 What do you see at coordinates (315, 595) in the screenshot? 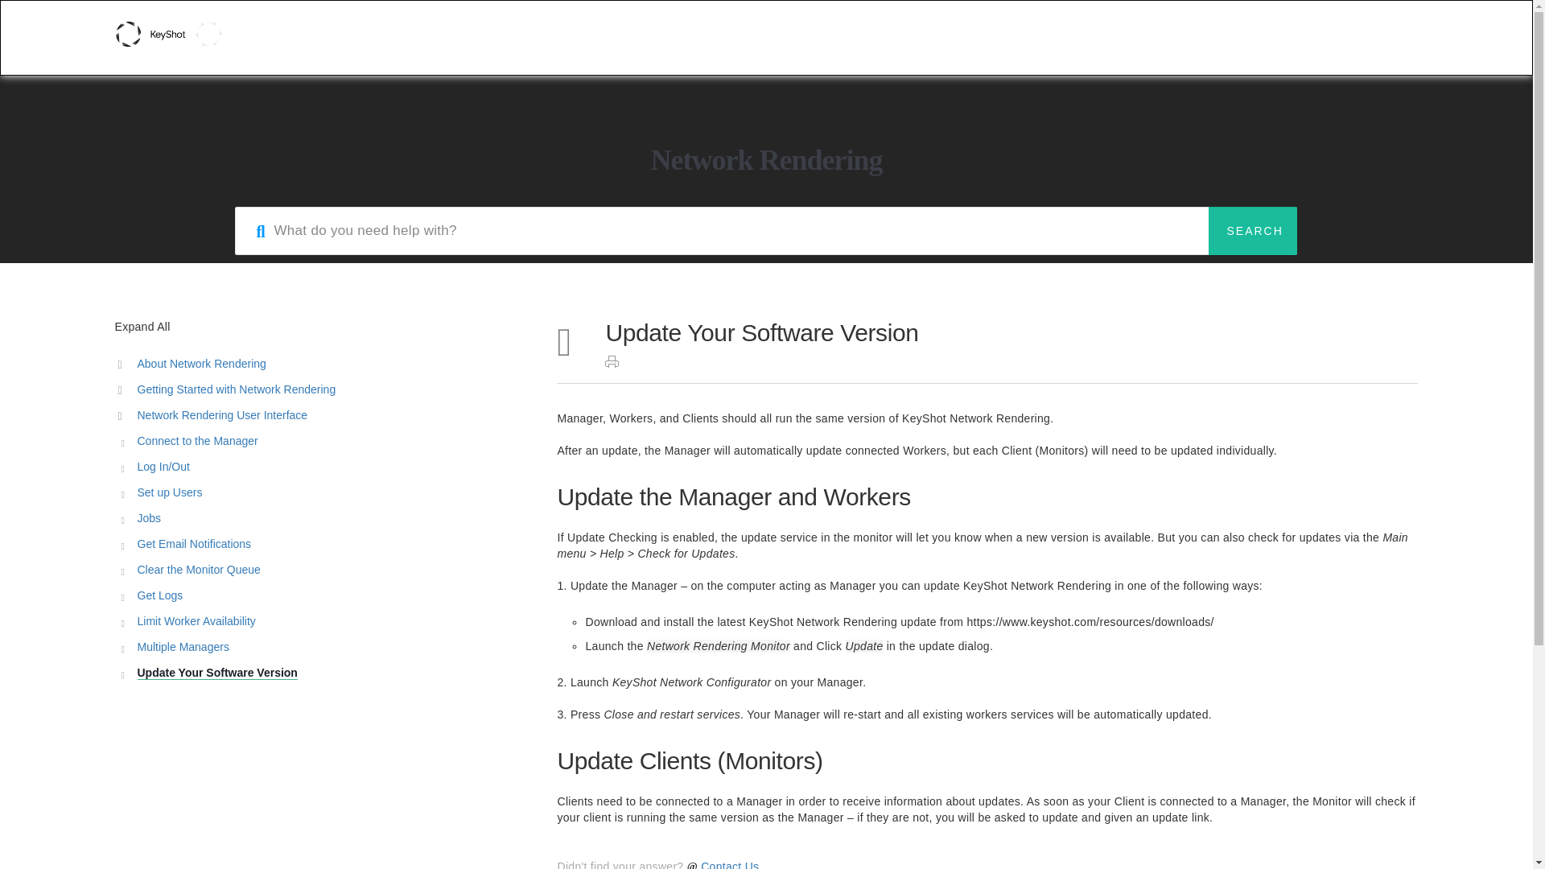
I see `Get Logs` at bounding box center [315, 595].